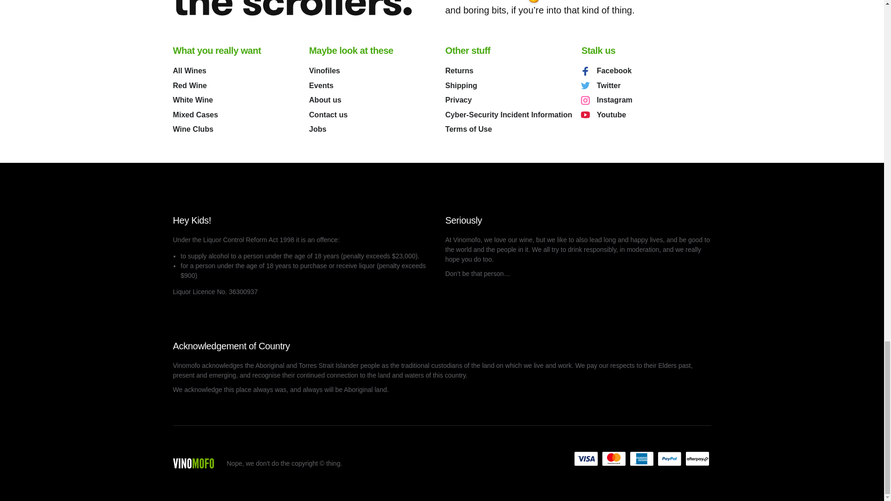  What do you see at coordinates (510, 115) in the screenshot?
I see `Cyber-Security Incident Information` at bounding box center [510, 115].